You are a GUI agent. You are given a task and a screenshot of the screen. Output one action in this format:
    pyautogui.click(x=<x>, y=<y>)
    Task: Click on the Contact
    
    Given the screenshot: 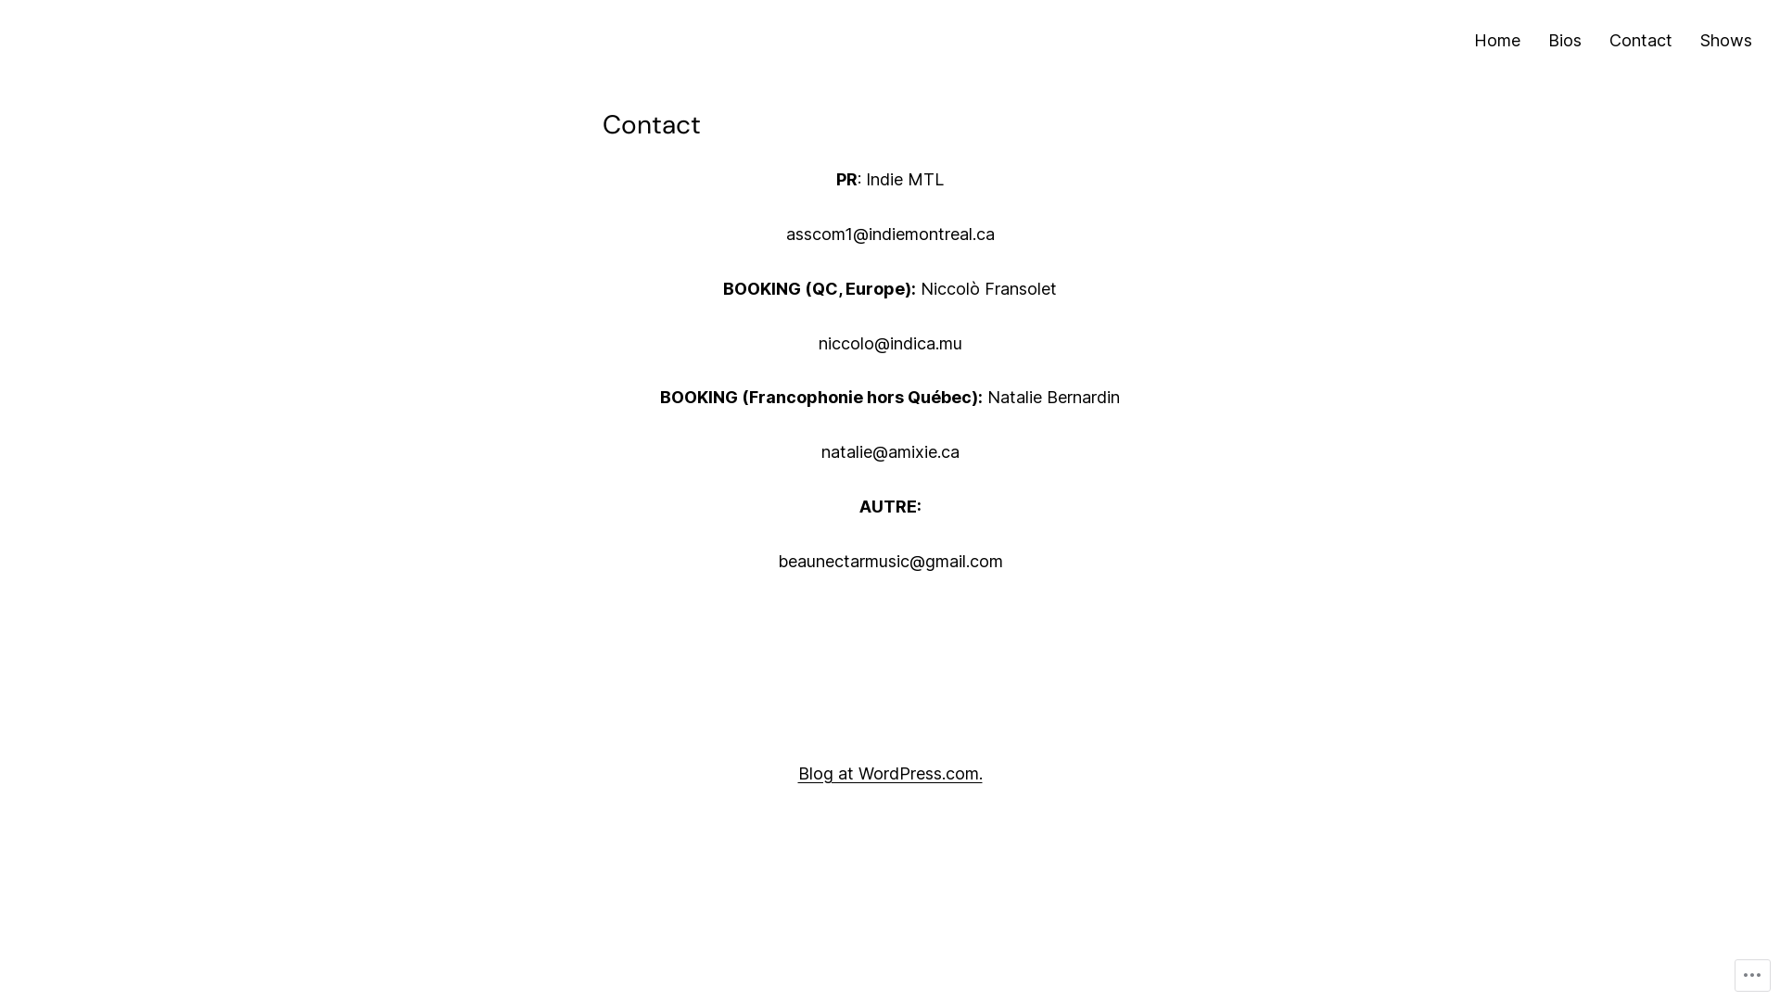 What is the action you would take?
    pyautogui.click(x=1641, y=41)
    